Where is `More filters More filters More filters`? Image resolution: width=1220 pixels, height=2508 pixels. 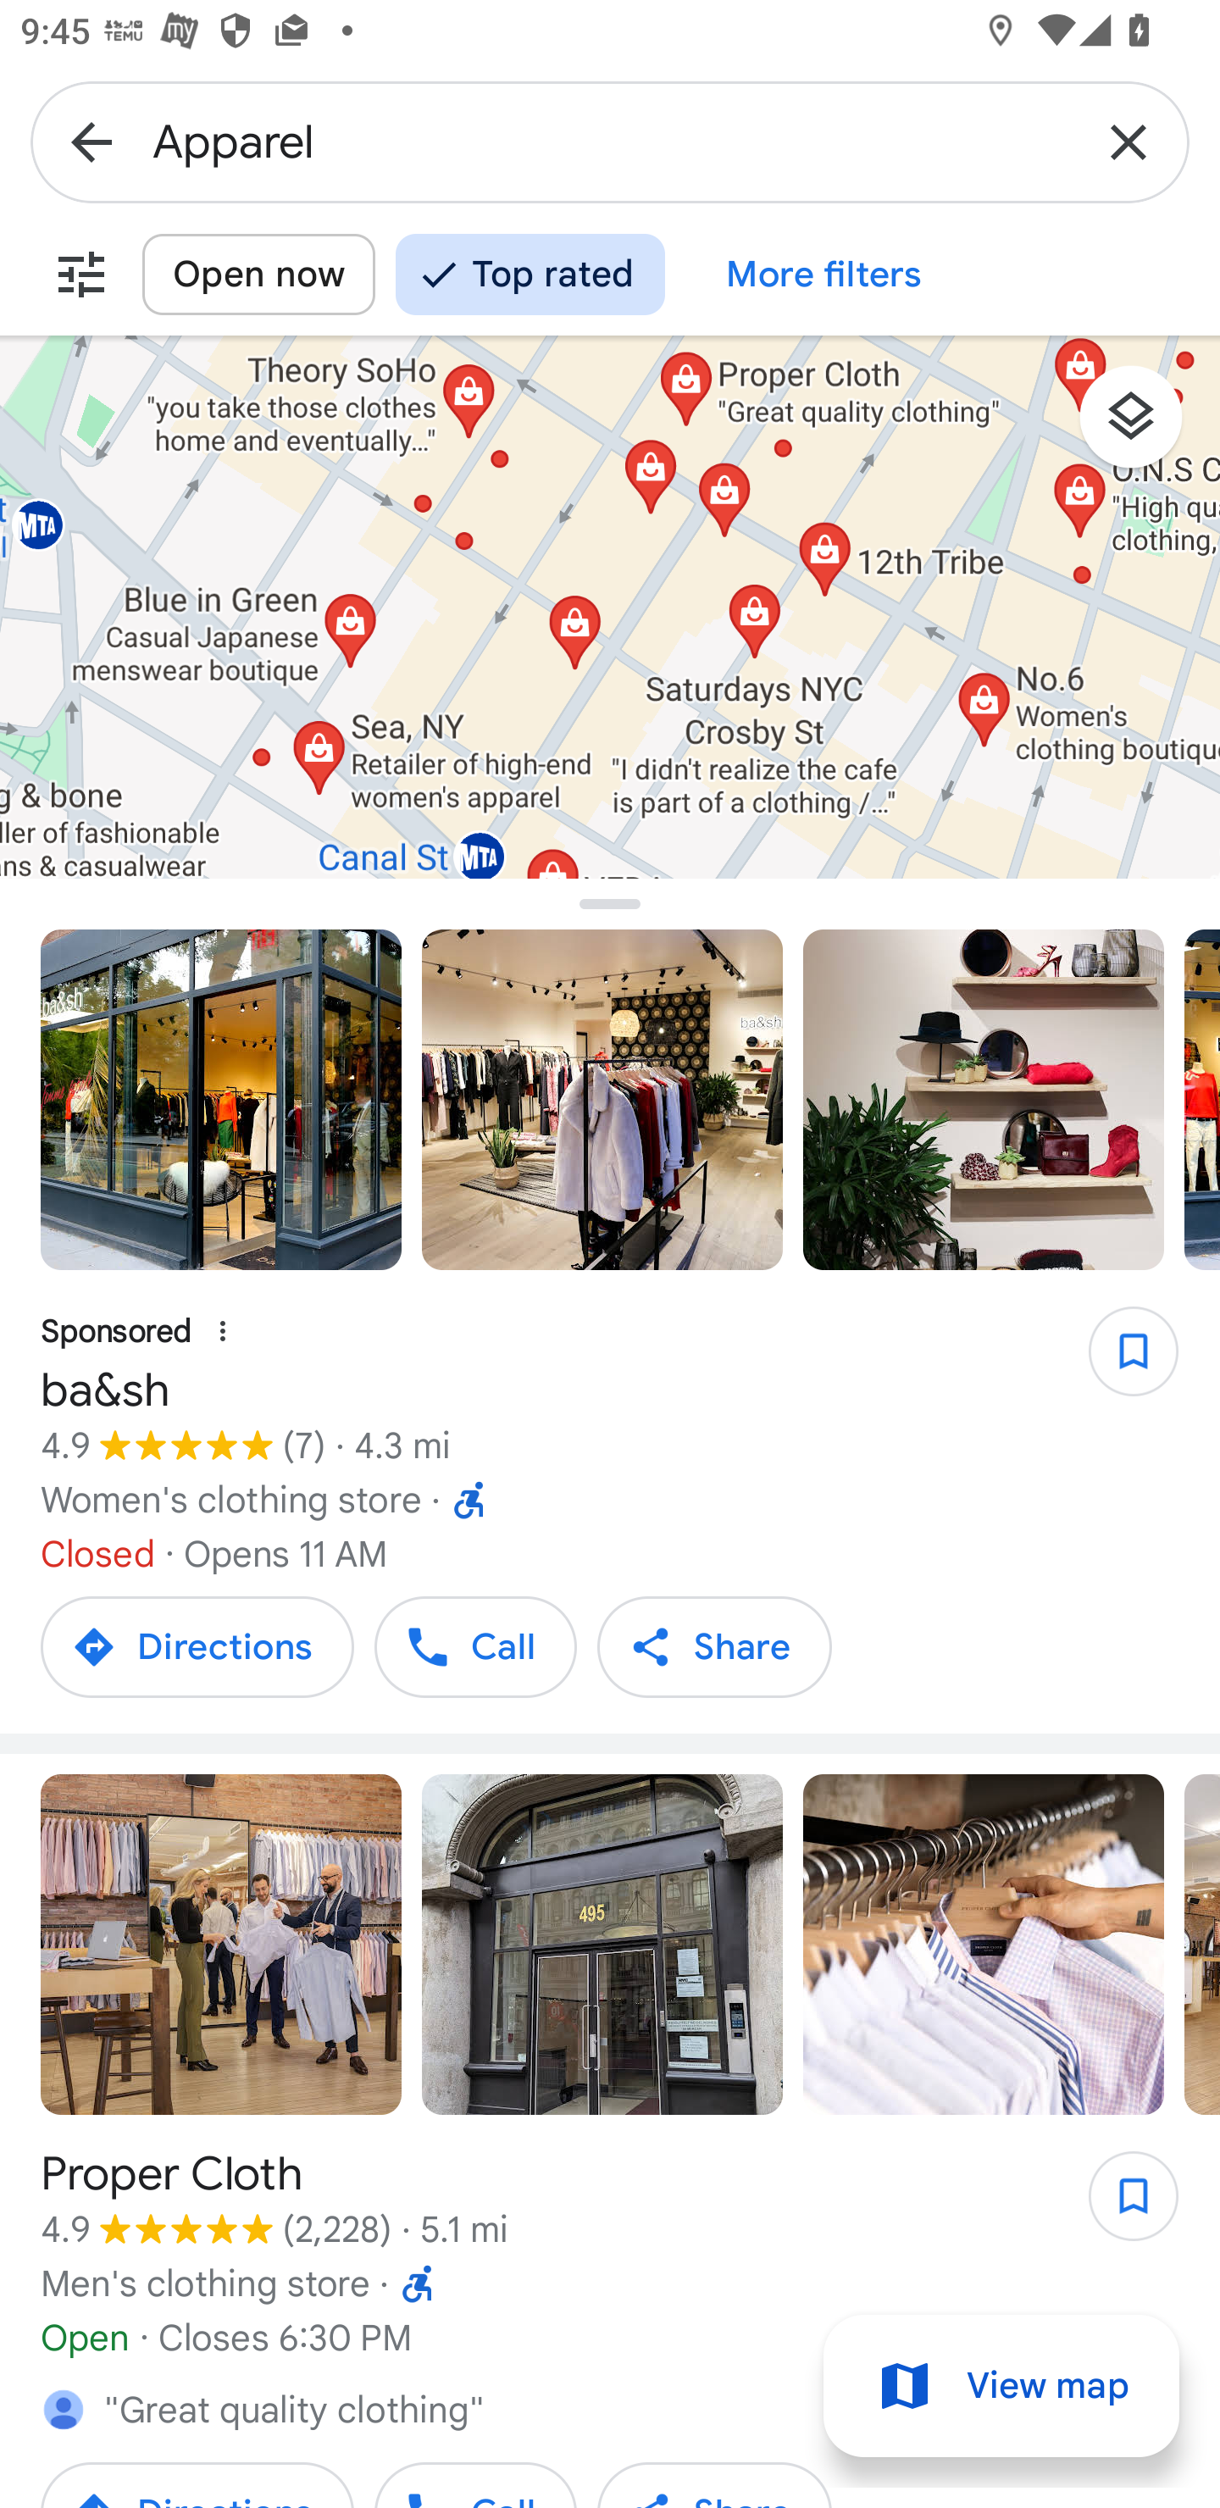
More filters More filters More filters is located at coordinates (824, 275).